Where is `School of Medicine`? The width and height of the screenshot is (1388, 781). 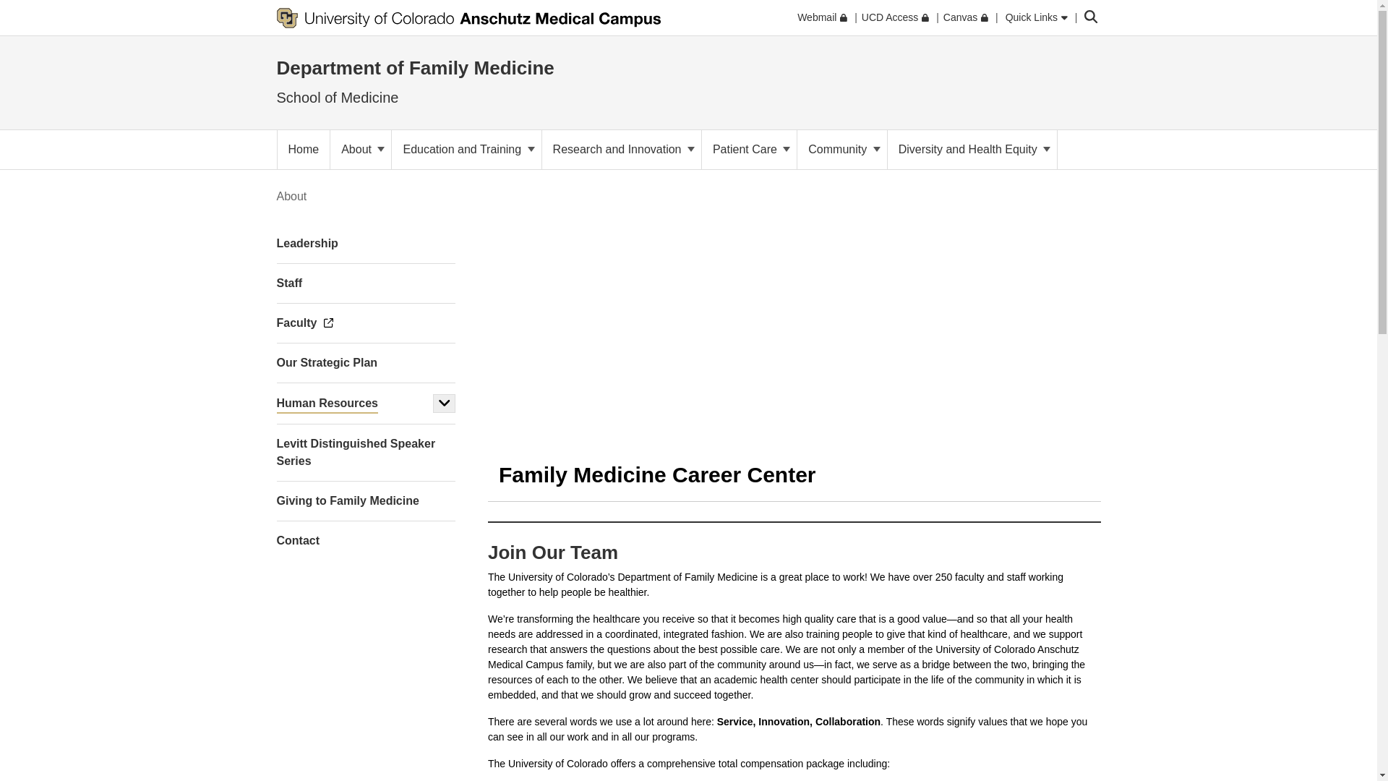 School of Medicine is located at coordinates (337, 97).